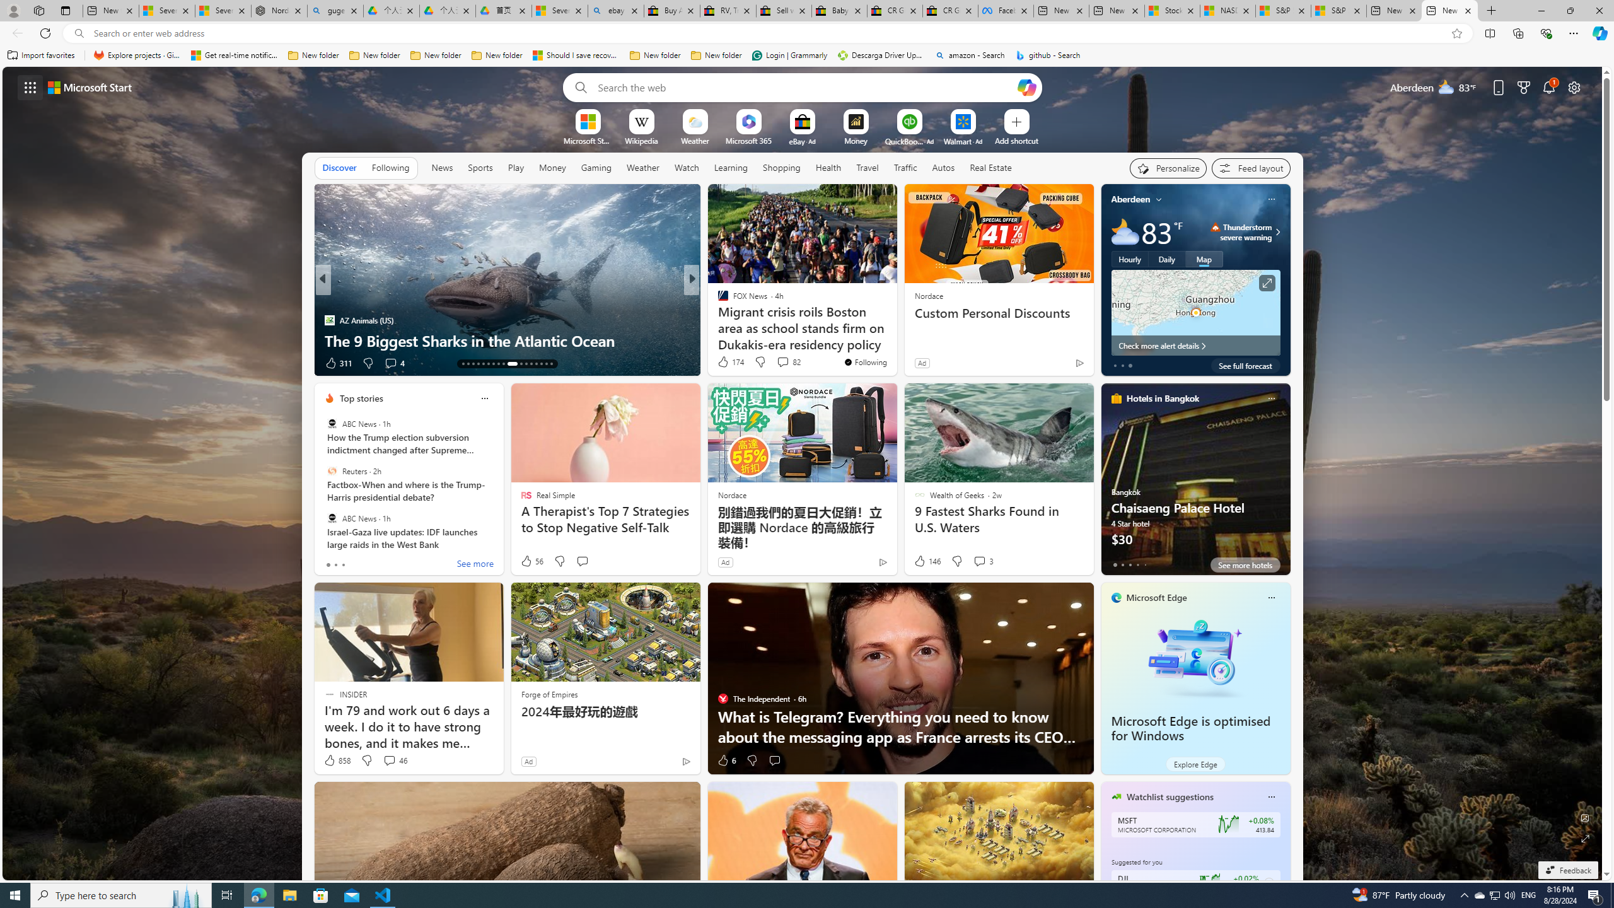 The width and height of the screenshot is (1614, 908). Describe the element at coordinates (1168, 168) in the screenshot. I see `Personalize your feed"` at that location.